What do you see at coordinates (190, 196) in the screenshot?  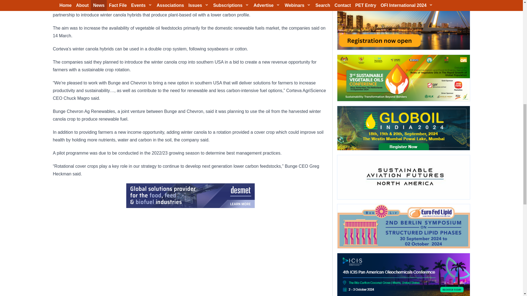 I see `Desmet 2022-4 footer banner` at bounding box center [190, 196].